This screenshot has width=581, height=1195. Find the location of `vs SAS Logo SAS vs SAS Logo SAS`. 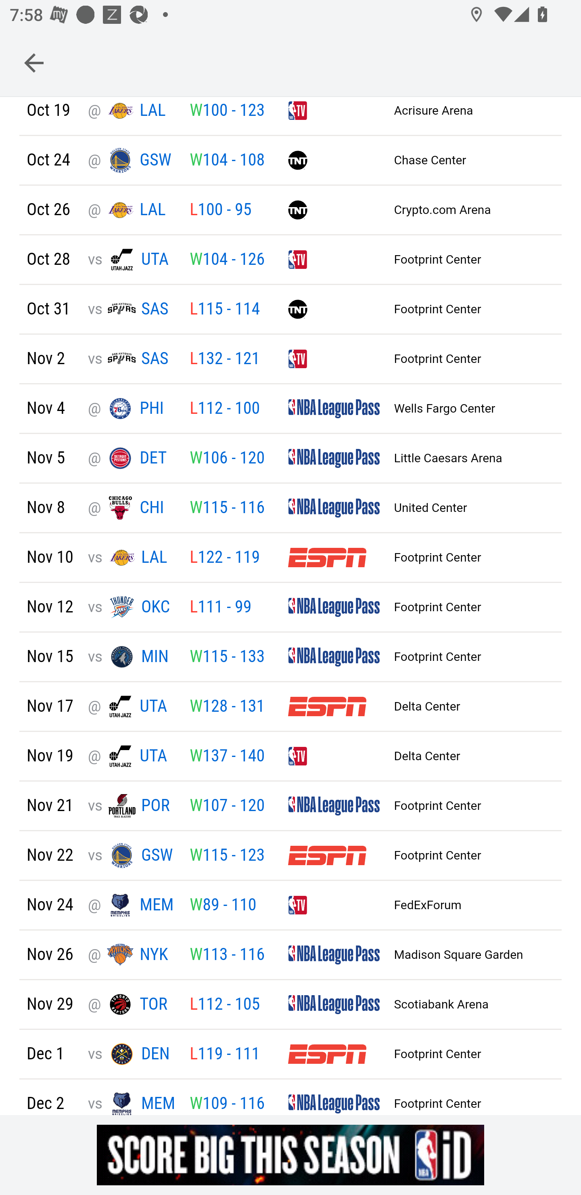

vs SAS Logo SAS vs SAS Logo SAS is located at coordinates (131, 311).